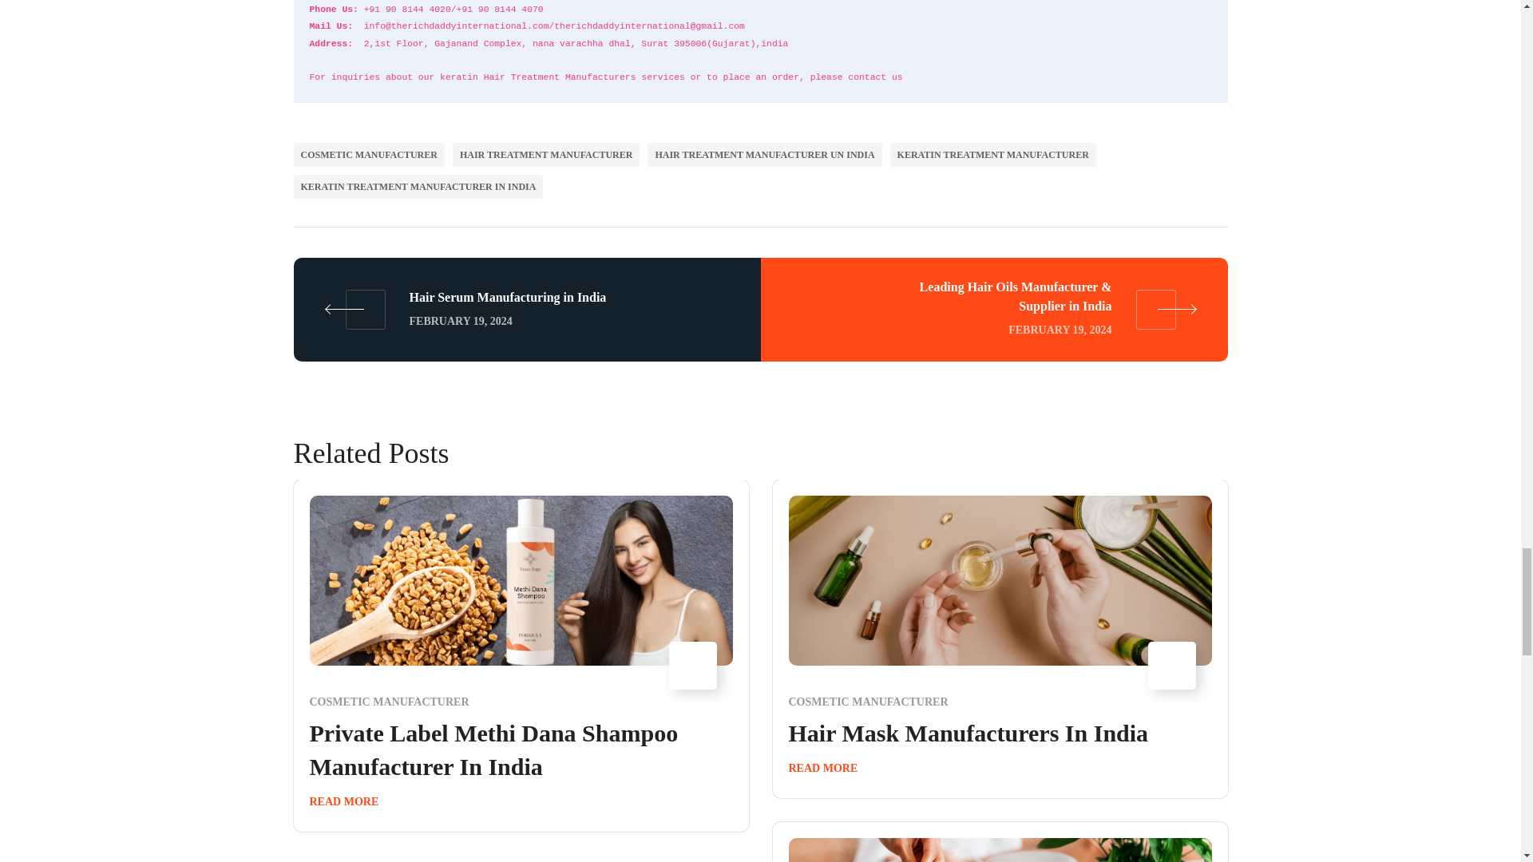 This screenshot has height=862, width=1533. I want to click on HAIR TREATMENT MANUFACTURER, so click(545, 155).